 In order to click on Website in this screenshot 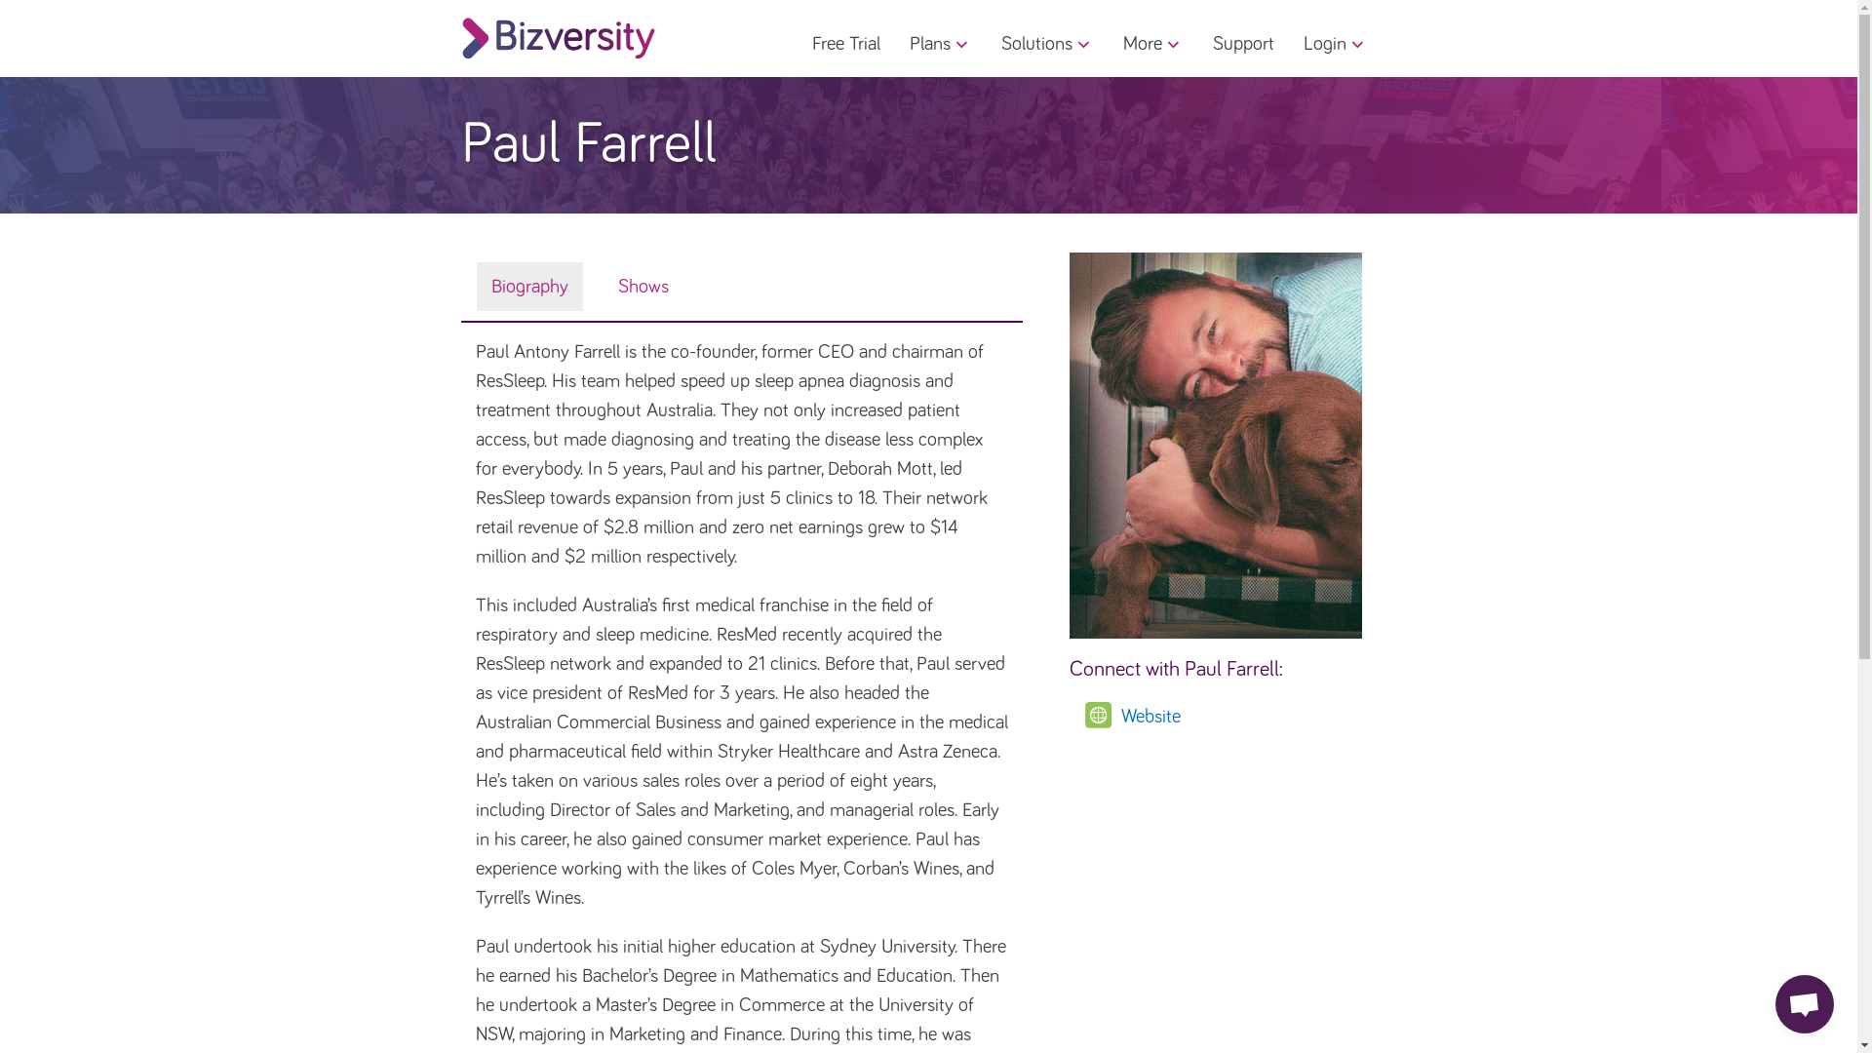, I will do `click(1232, 716)`.